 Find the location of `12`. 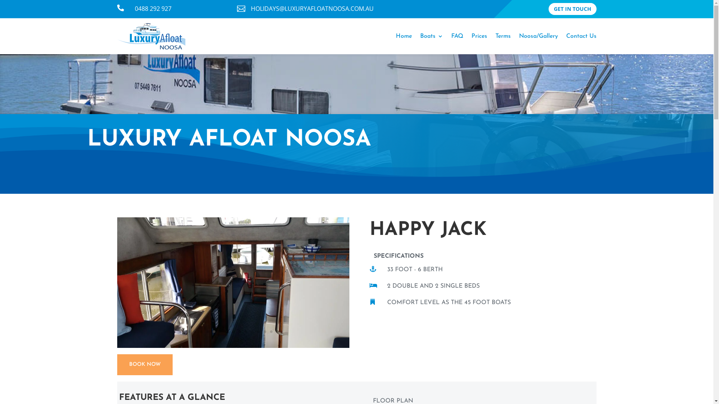

12 is located at coordinates (258, 331).